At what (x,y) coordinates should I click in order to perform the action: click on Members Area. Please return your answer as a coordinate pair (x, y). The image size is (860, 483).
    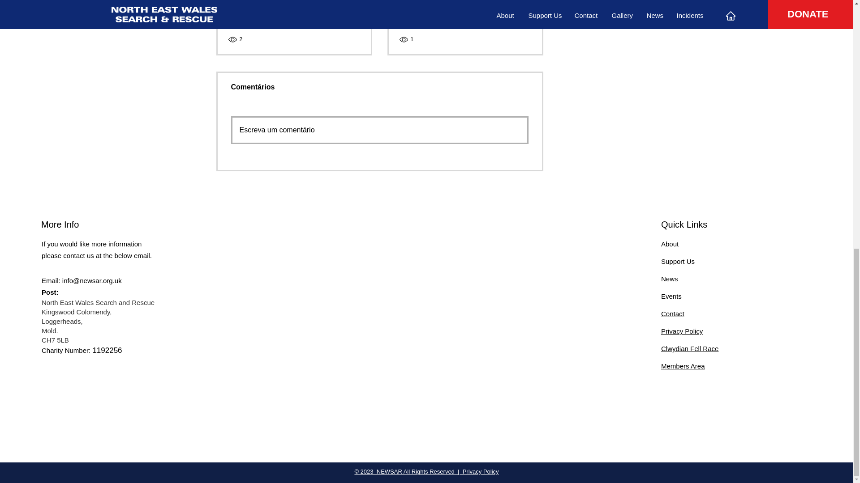
    Looking at the image, I should click on (683, 366).